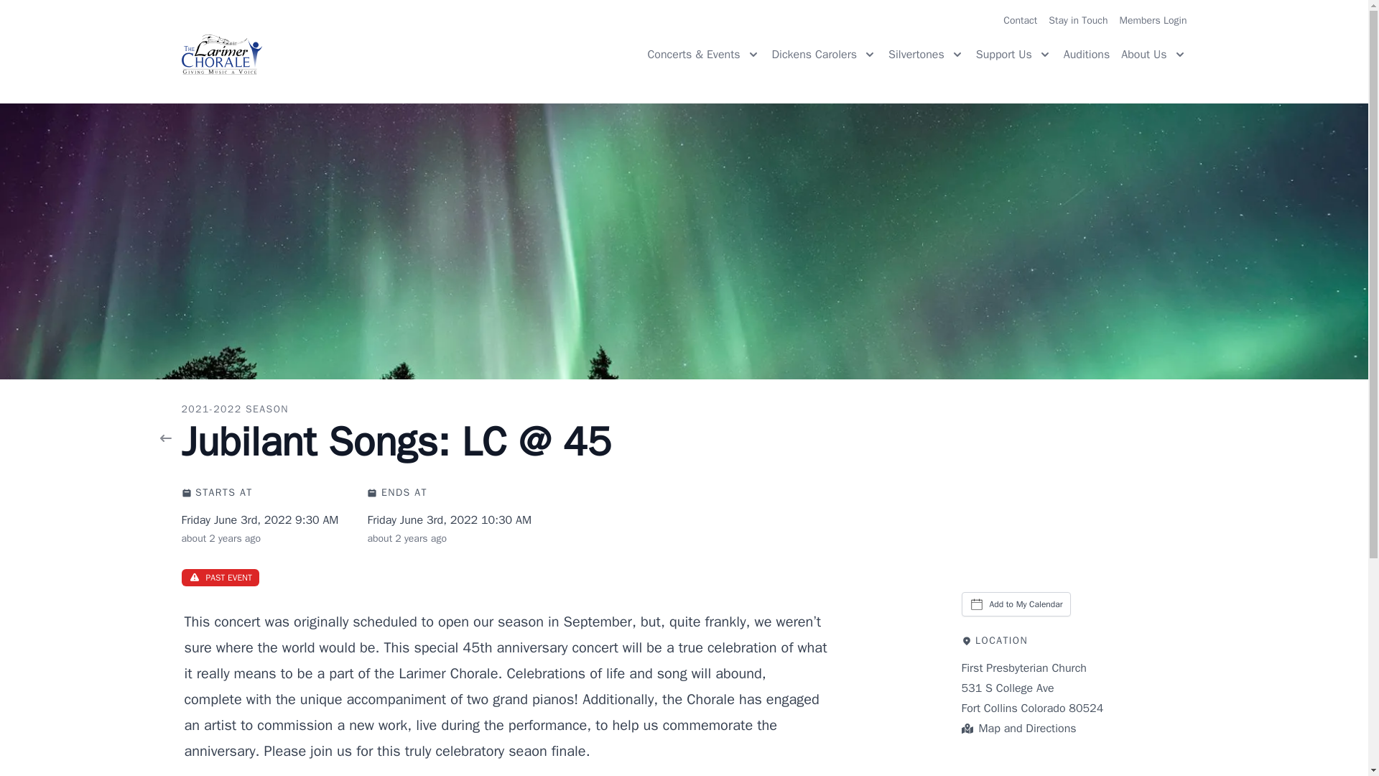 The height and width of the screenshot is (776, 1379). I want to click on The Larimer Chorale, so click(221, 54).